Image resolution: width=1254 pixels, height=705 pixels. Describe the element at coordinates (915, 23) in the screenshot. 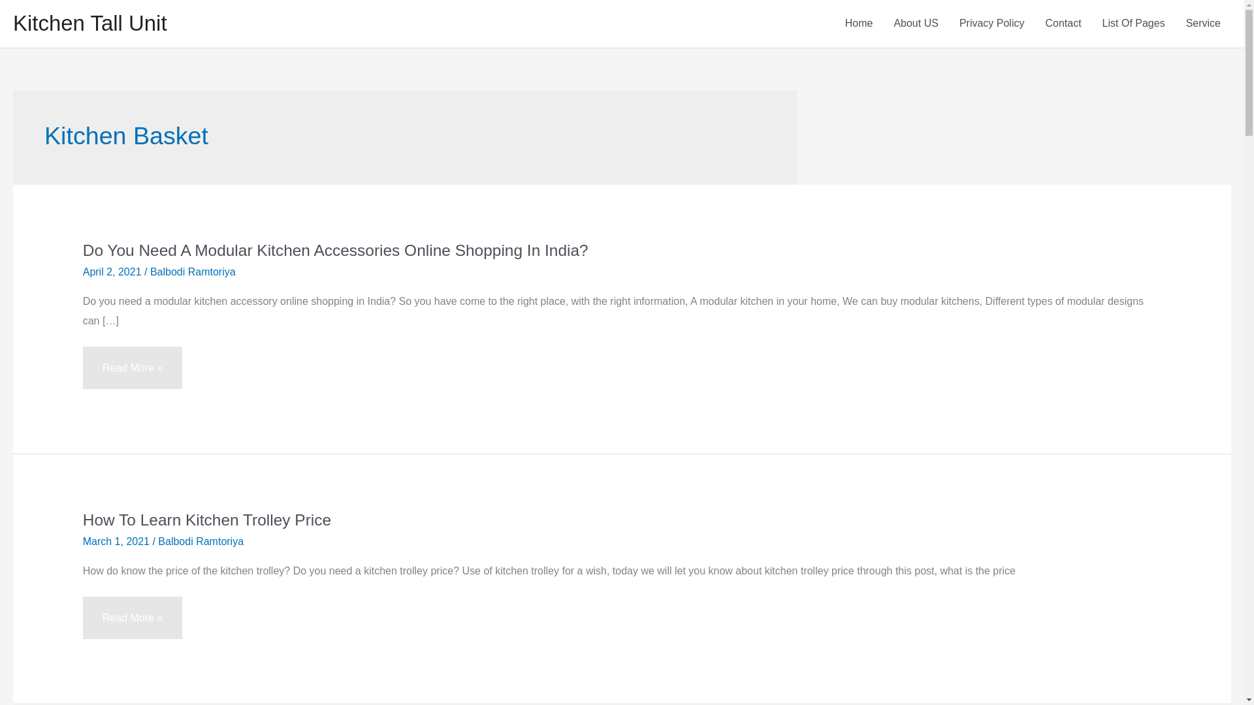

I see `About US` at that location.